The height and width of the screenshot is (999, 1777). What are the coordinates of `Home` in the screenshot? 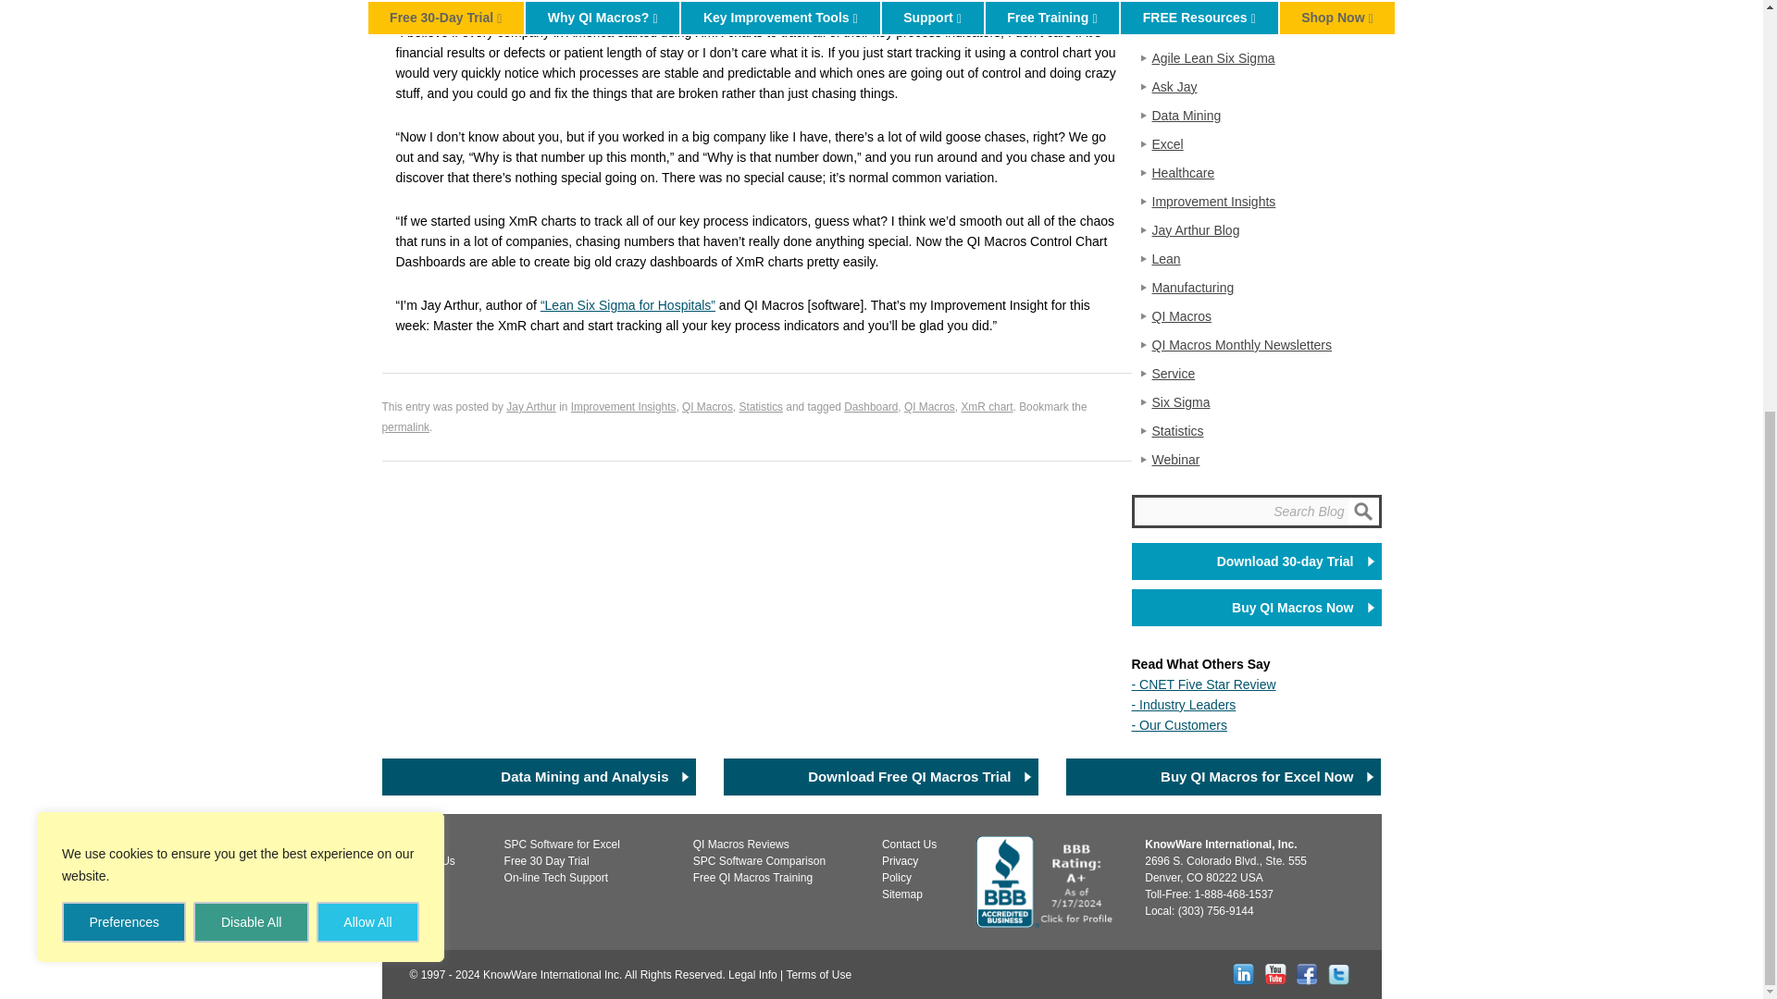 It's located at (424, 845).